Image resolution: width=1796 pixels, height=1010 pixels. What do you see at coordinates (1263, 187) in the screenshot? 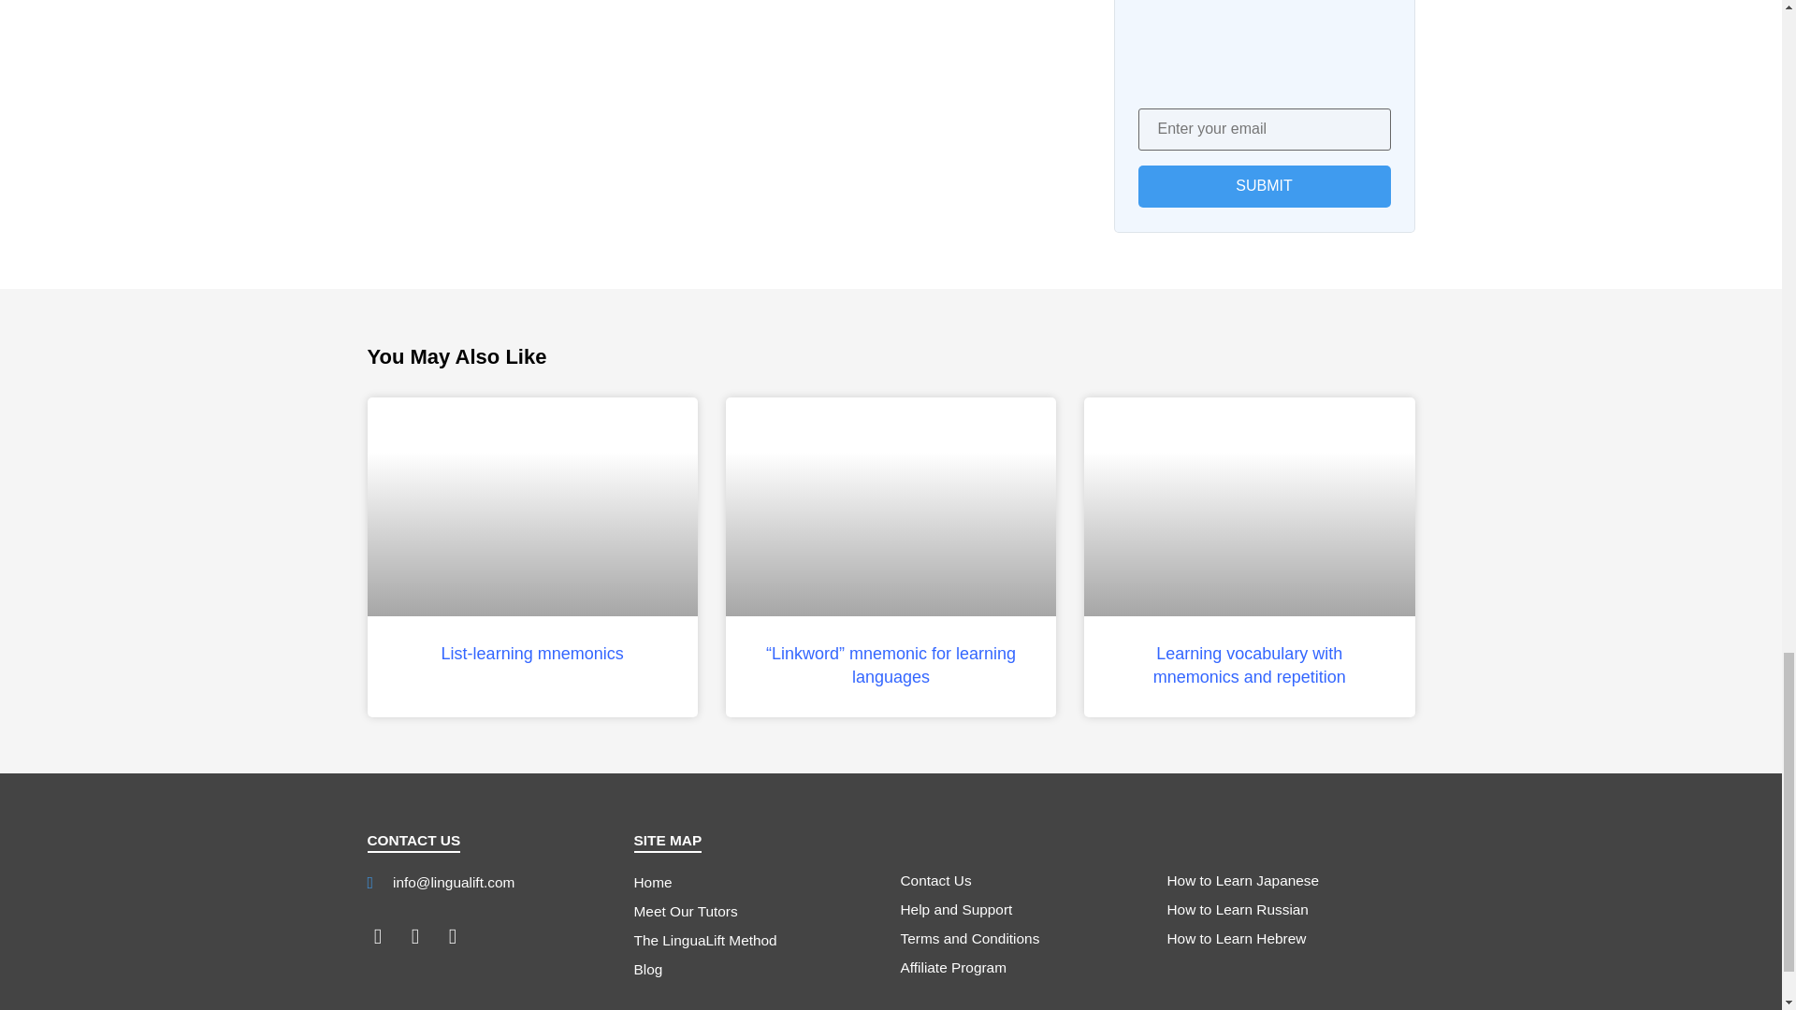
I see `Submit` at bounding box center [1263, 187].